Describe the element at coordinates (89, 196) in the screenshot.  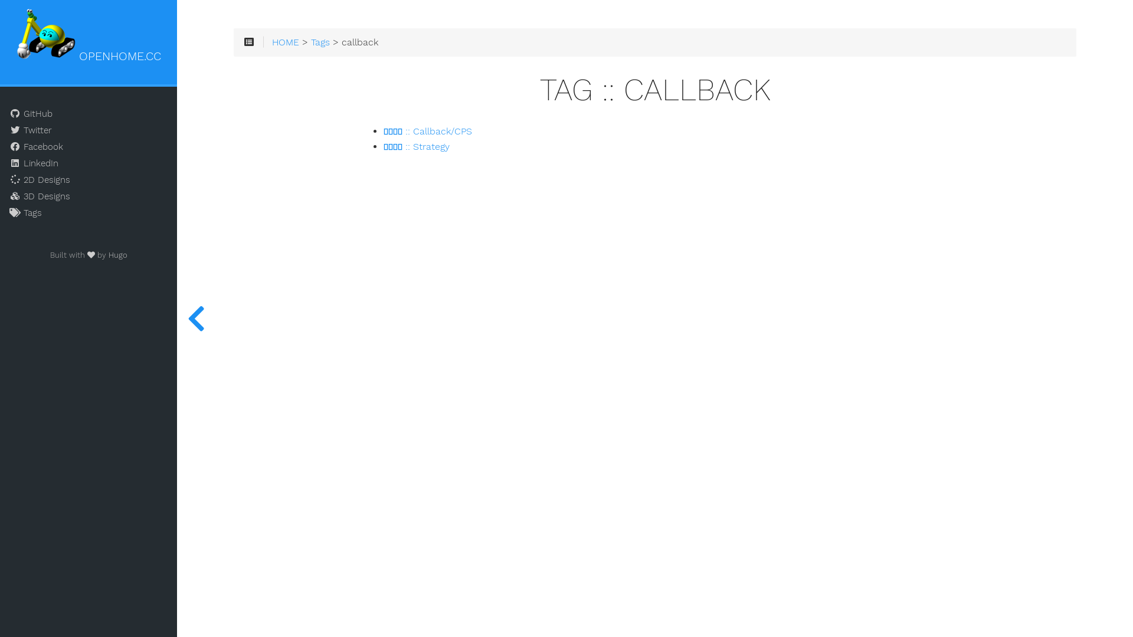
I see `3D Designs` at that location.